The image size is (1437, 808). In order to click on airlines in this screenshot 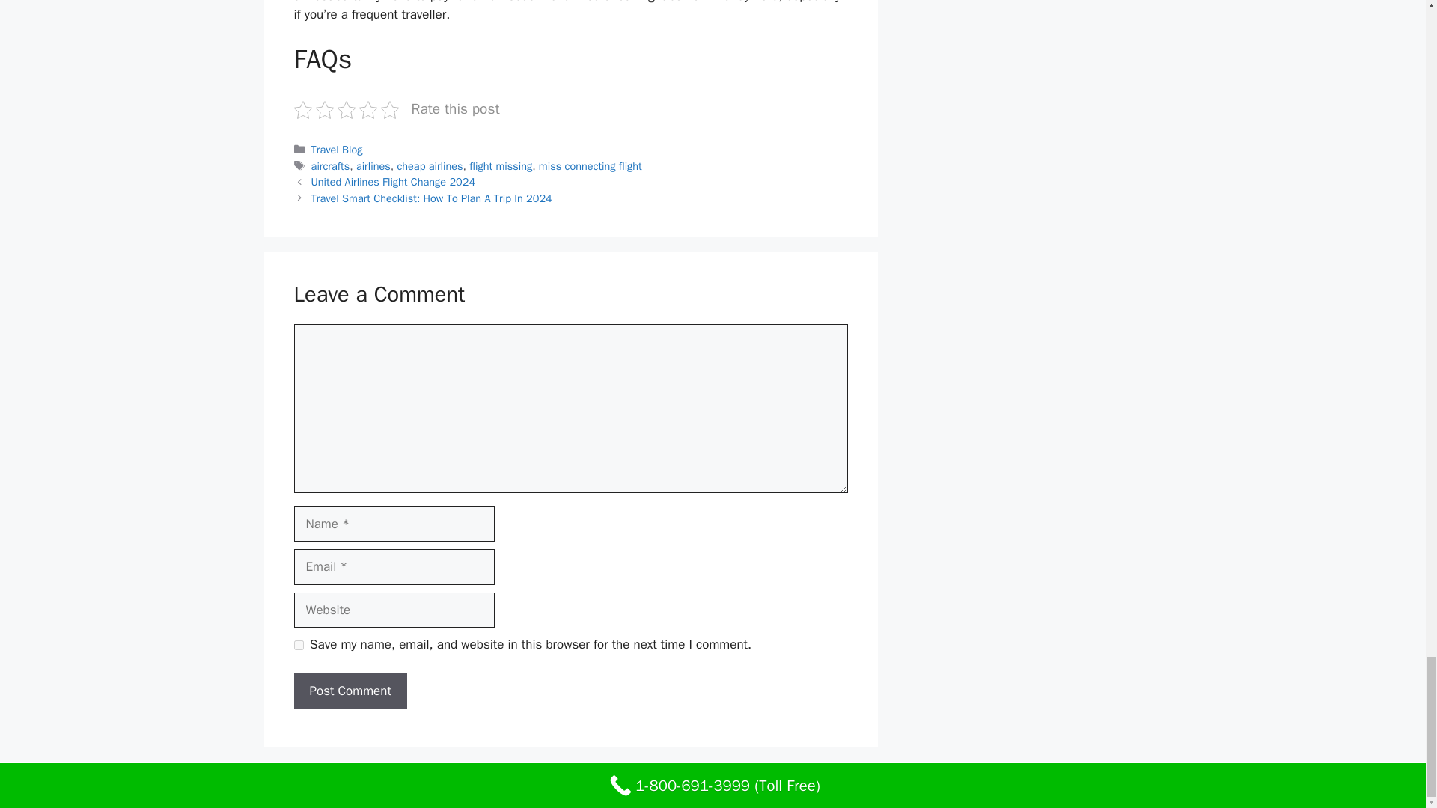, I will do `click(373, 166)`.